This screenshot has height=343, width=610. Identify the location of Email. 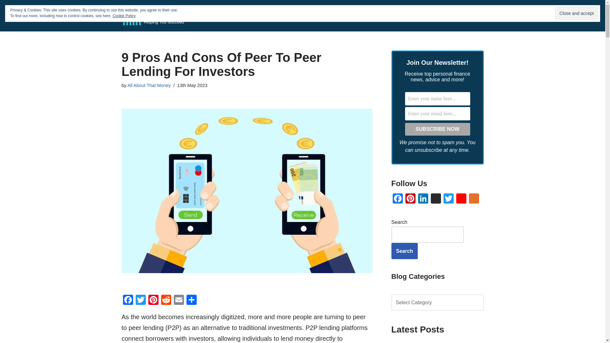
(178, 300).